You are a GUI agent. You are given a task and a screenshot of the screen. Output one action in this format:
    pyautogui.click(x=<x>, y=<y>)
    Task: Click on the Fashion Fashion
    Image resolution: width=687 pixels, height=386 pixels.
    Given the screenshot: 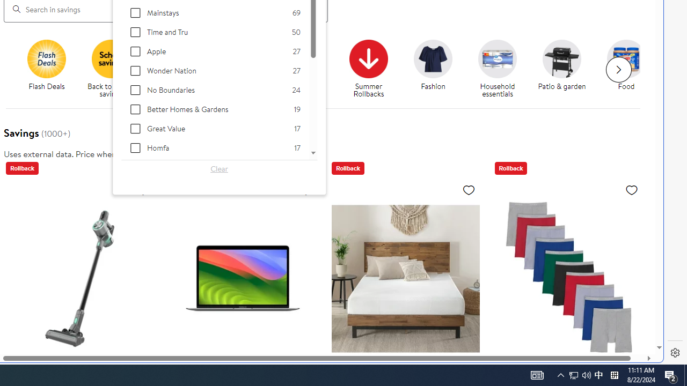 What is the action you would take?
    pyautogui.click(x=433, y=65)
    